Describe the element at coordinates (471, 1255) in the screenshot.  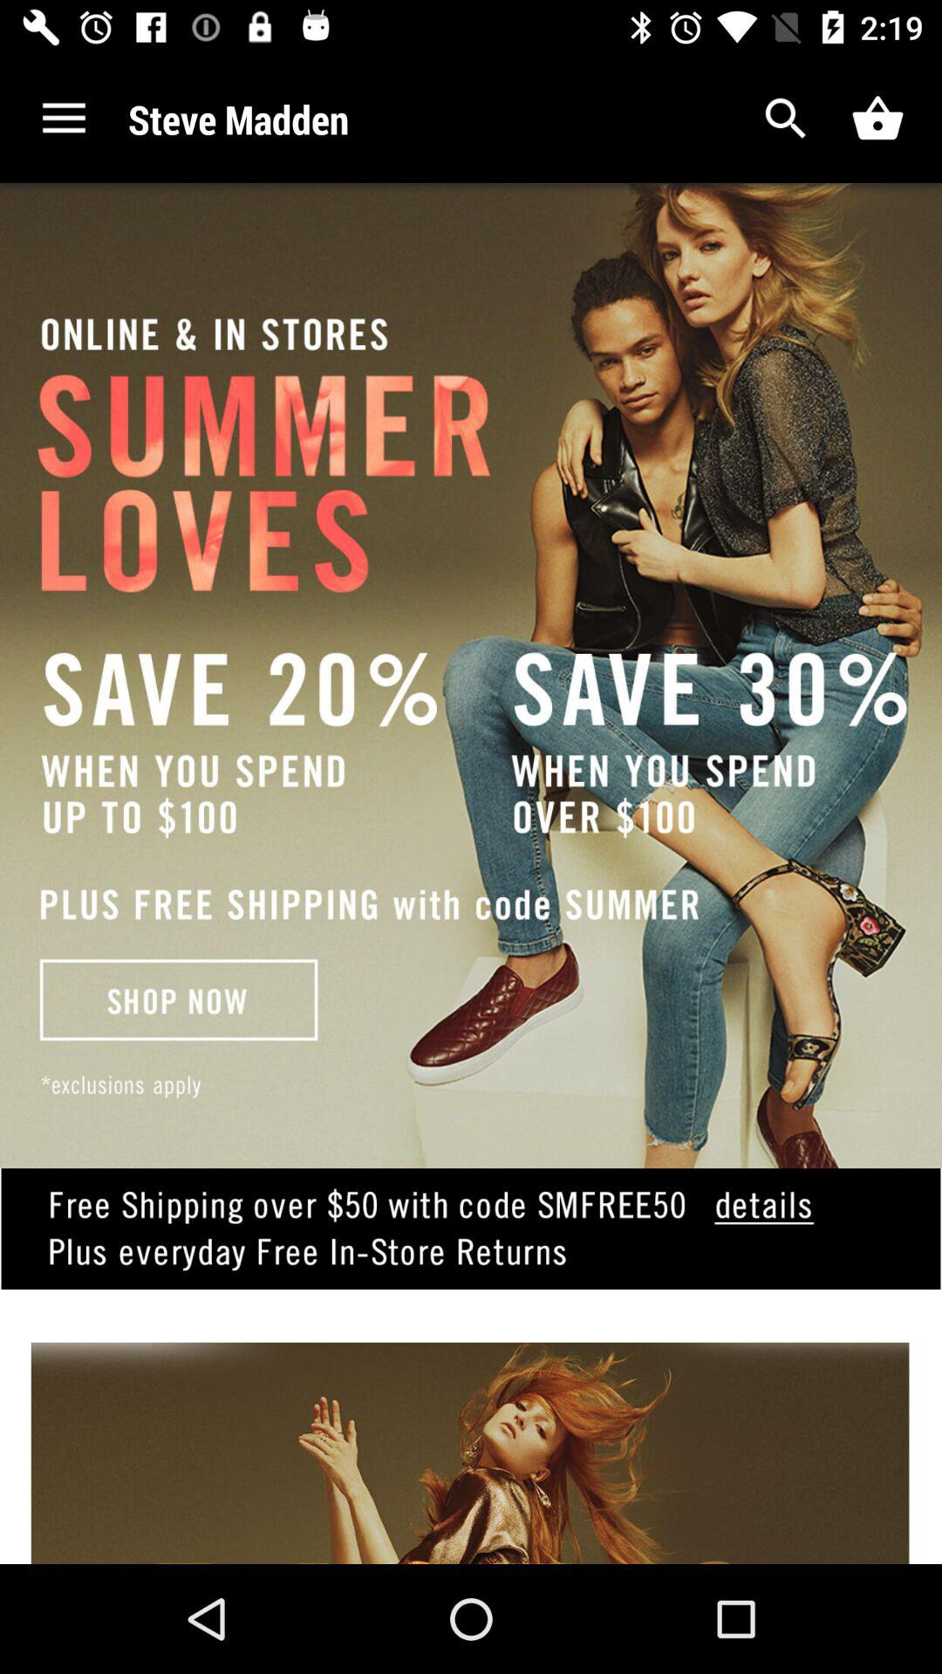
I see `view details` at that location.